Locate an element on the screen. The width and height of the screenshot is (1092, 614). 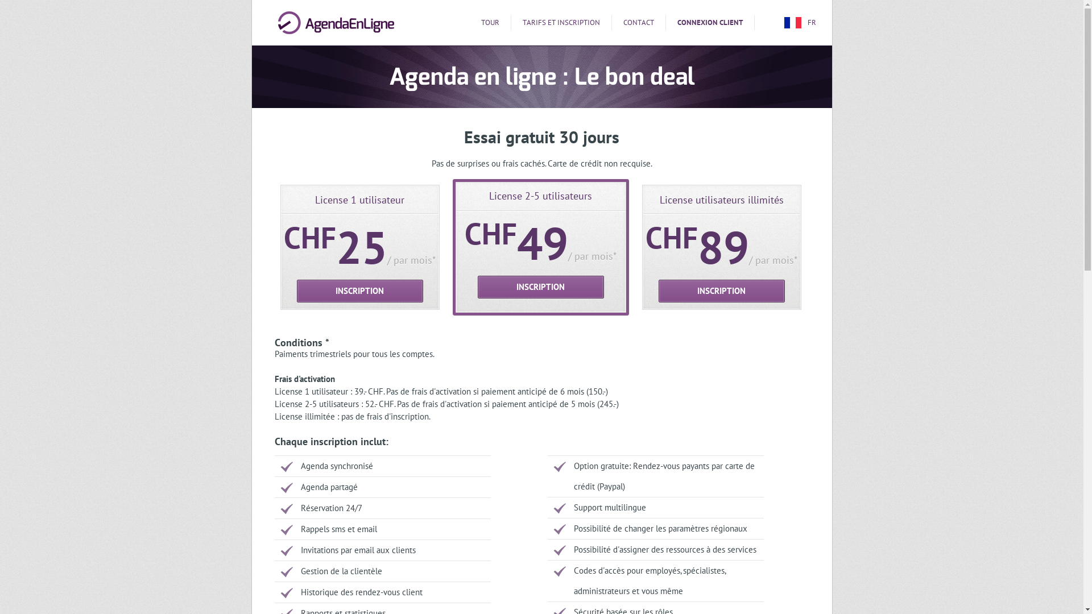
INSCRIPTION is located at coordinates (722, 291).